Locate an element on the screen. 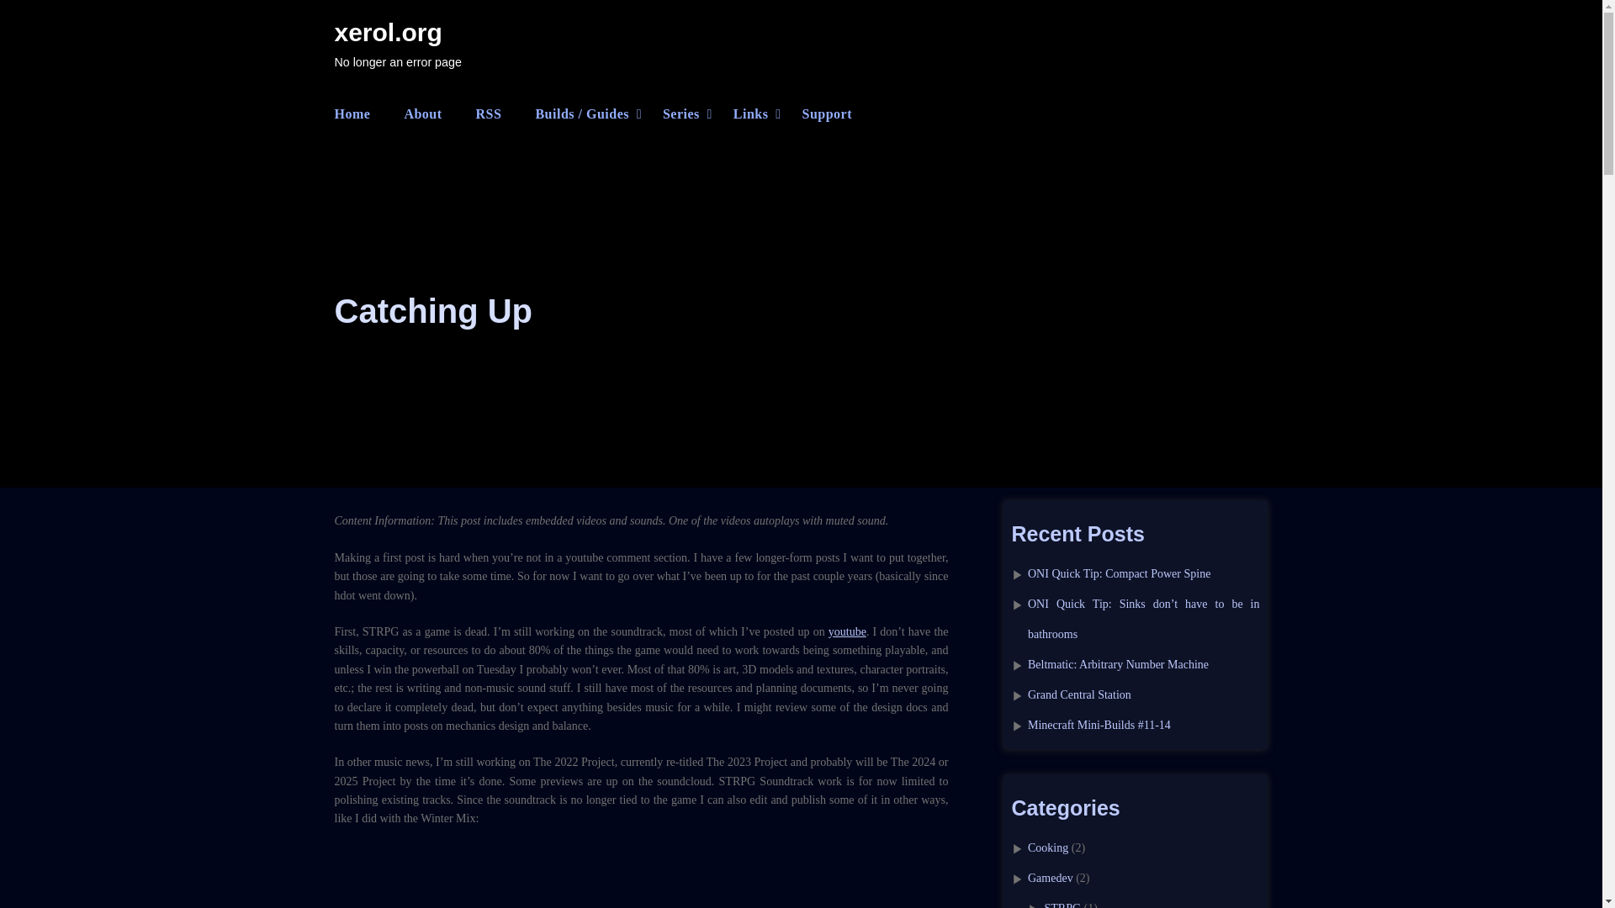  Beltmatic: Arbitrary Number Machine is located at coordinates (1117, 664).